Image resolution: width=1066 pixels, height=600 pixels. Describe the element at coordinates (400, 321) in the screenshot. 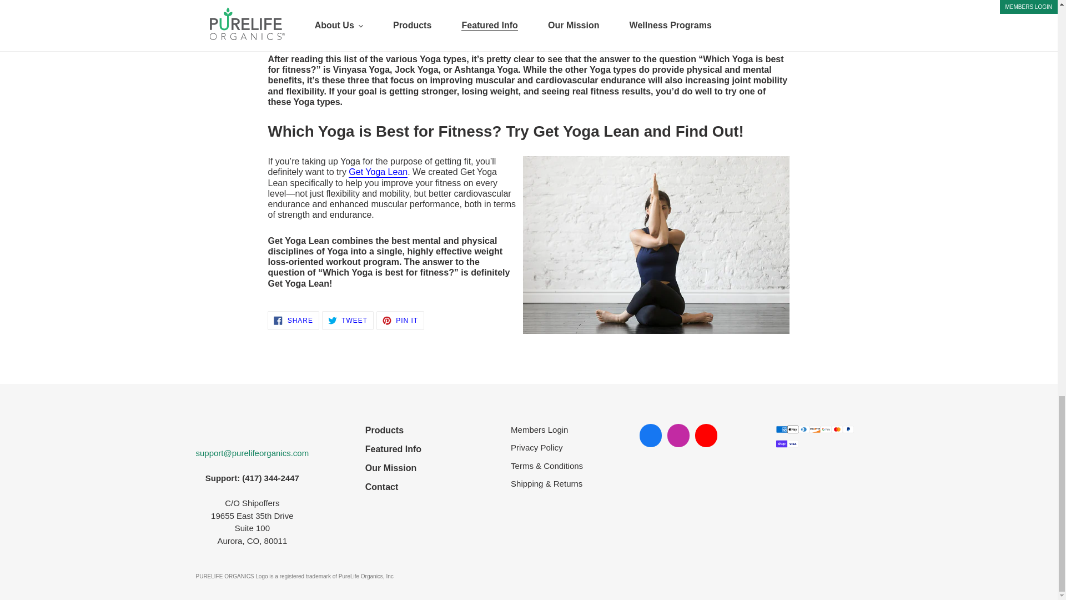

I see `Products` at that location.